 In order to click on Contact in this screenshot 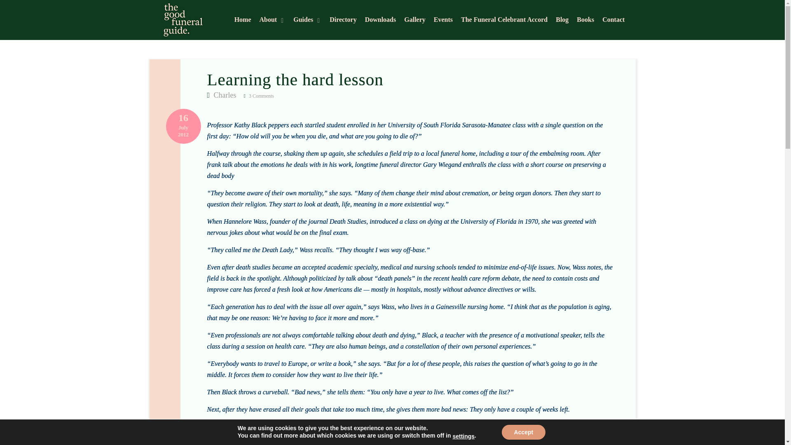, I will do `click(613, 21)`.